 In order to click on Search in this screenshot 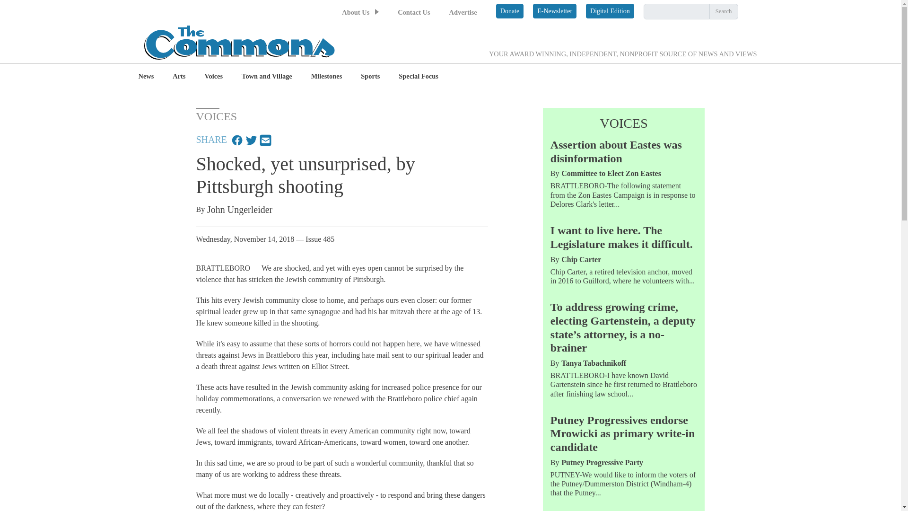, I will do `click(724, 11)`.